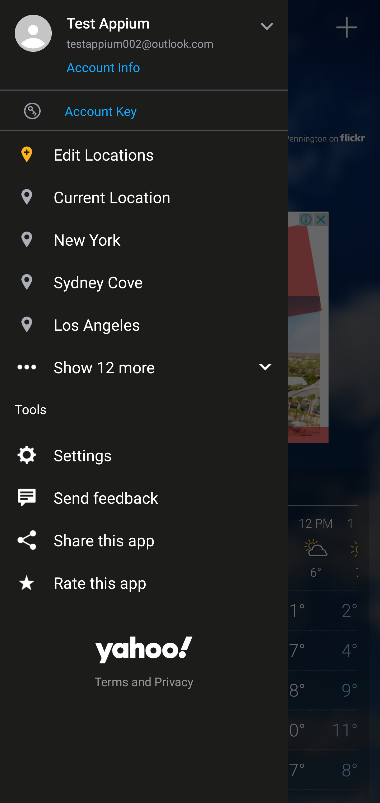 Image resolution: width=380 pixels, height=803 pixels. I want to click on Terms and Privacy Terms and privacy button, so click(144, 683).